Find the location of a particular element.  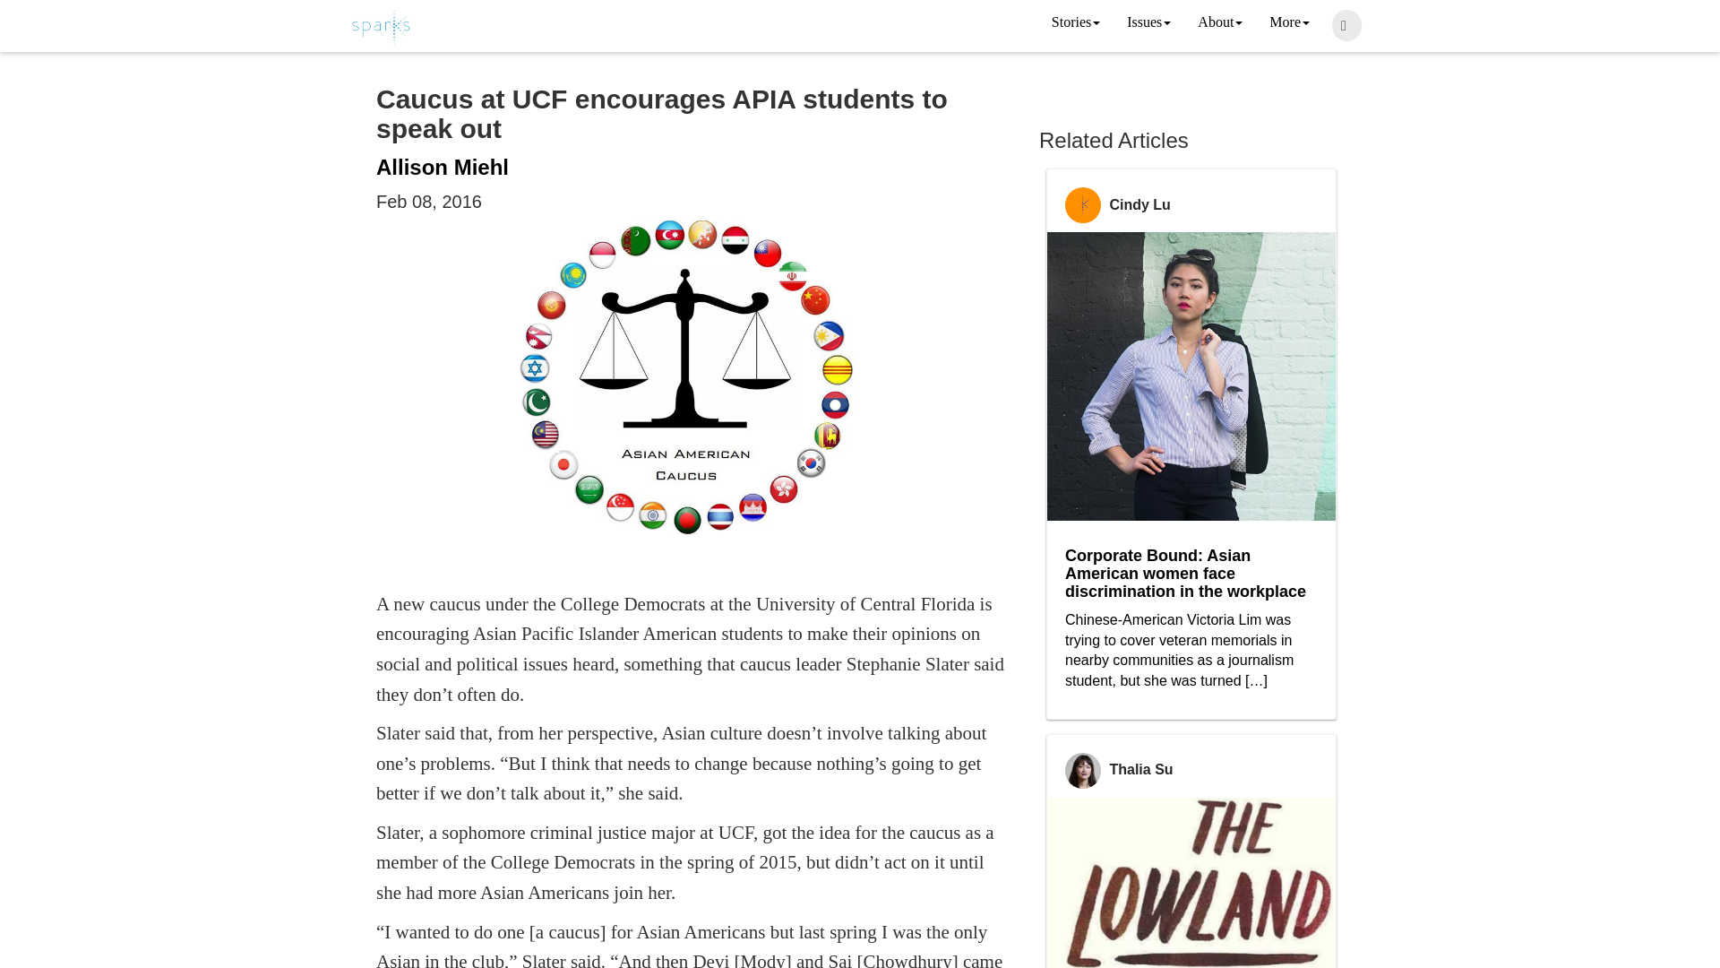

Cindy Lu is located at coordinates (1139, 204).